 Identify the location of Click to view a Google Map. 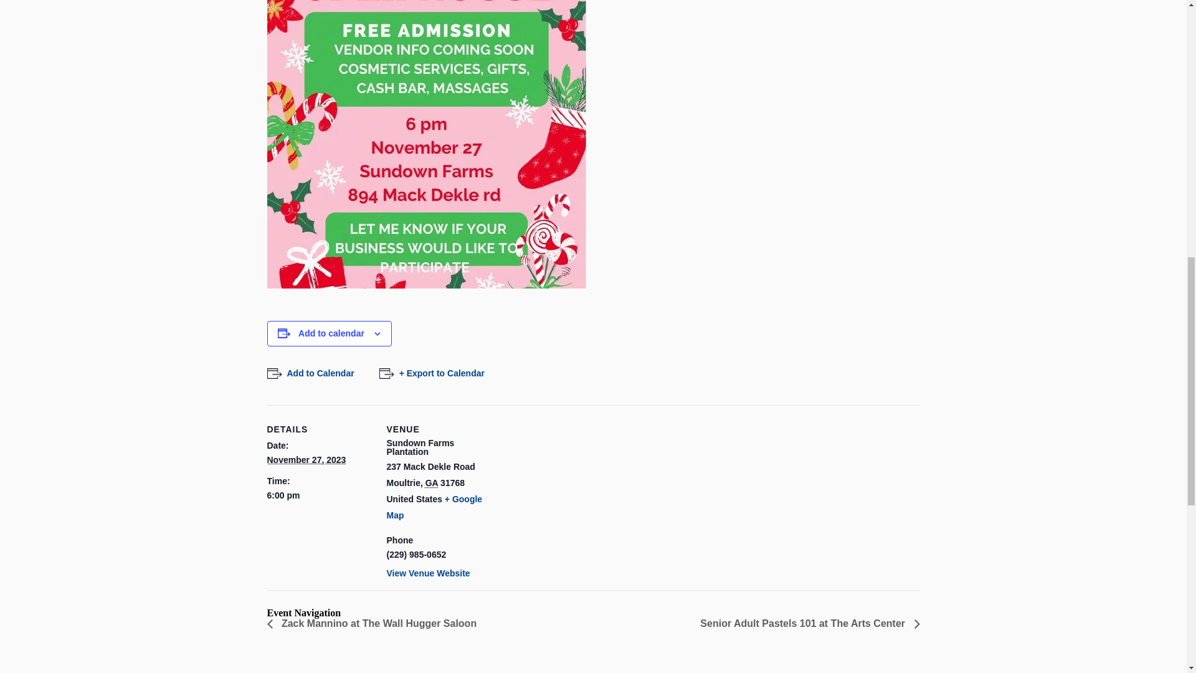
(434, 507).